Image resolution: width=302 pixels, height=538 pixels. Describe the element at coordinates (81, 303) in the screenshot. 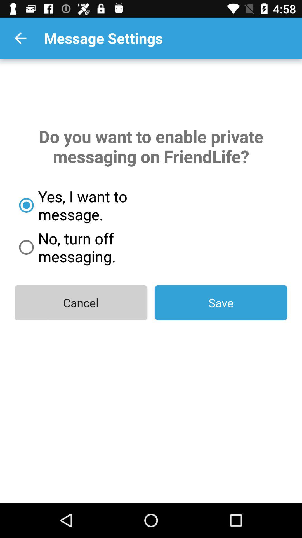

I see `choose the item next to save` at that location.